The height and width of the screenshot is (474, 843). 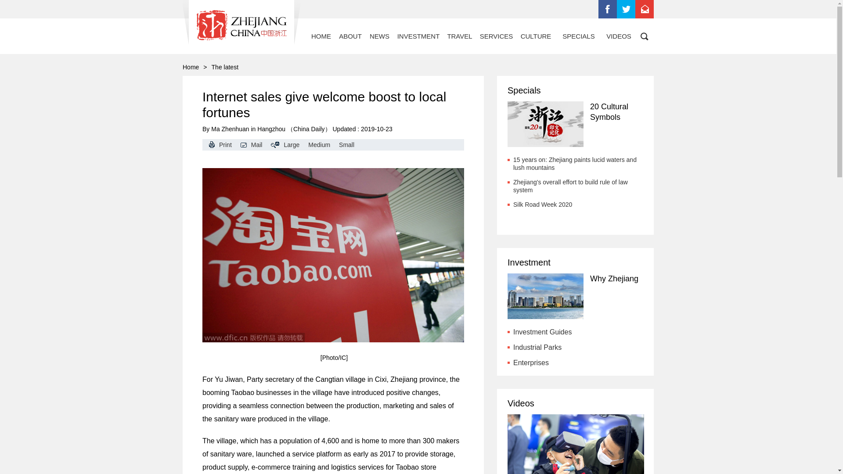 What do you see at coordinates (645, 9) in the screenshot?
I see `Contact Us` at bounding box center [645, 9].